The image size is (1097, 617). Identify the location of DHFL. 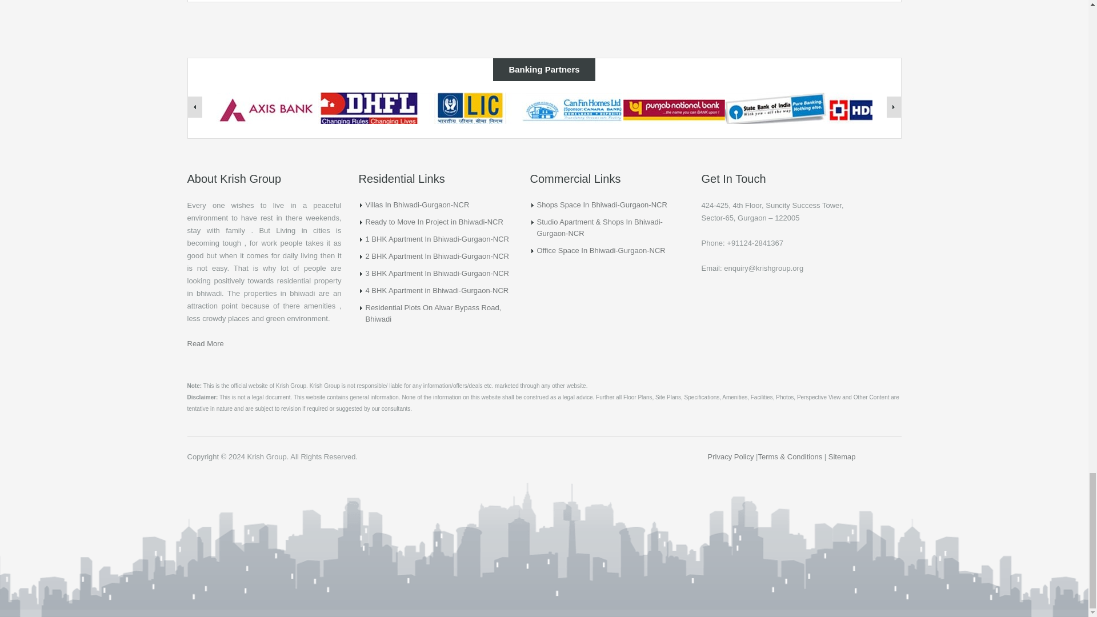
(368, 109).